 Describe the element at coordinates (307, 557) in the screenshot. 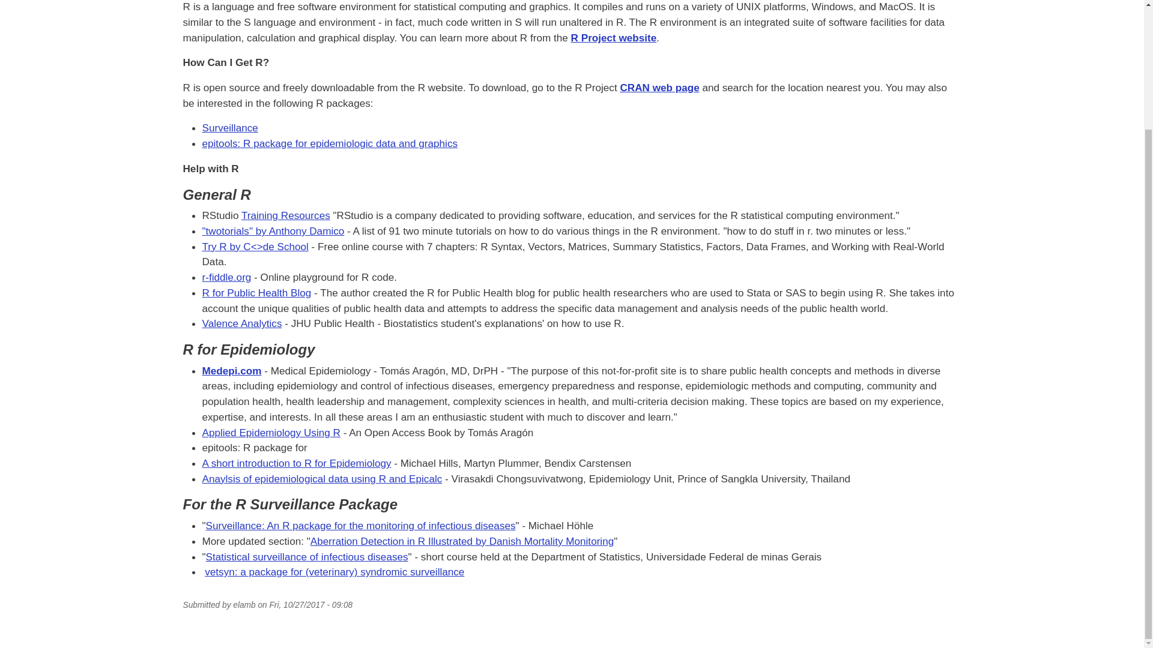

I see `Statistical surveillance of infectious diseases` at that location.